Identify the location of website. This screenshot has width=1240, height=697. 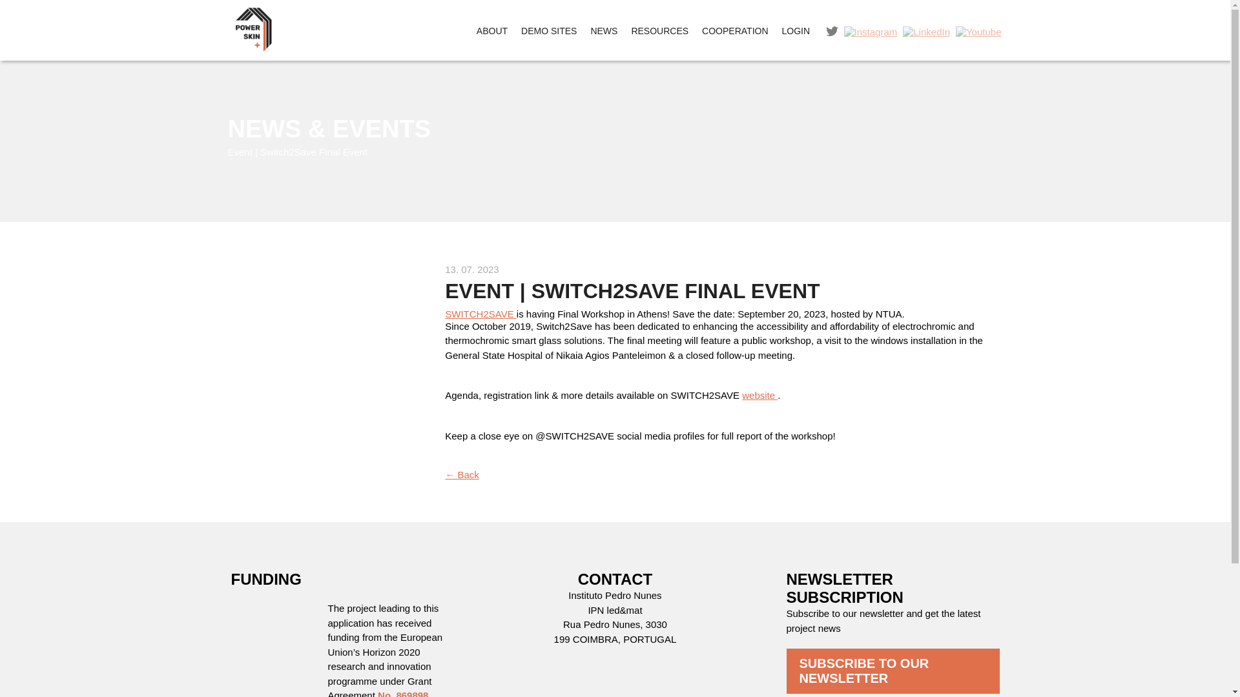
(759, 395).